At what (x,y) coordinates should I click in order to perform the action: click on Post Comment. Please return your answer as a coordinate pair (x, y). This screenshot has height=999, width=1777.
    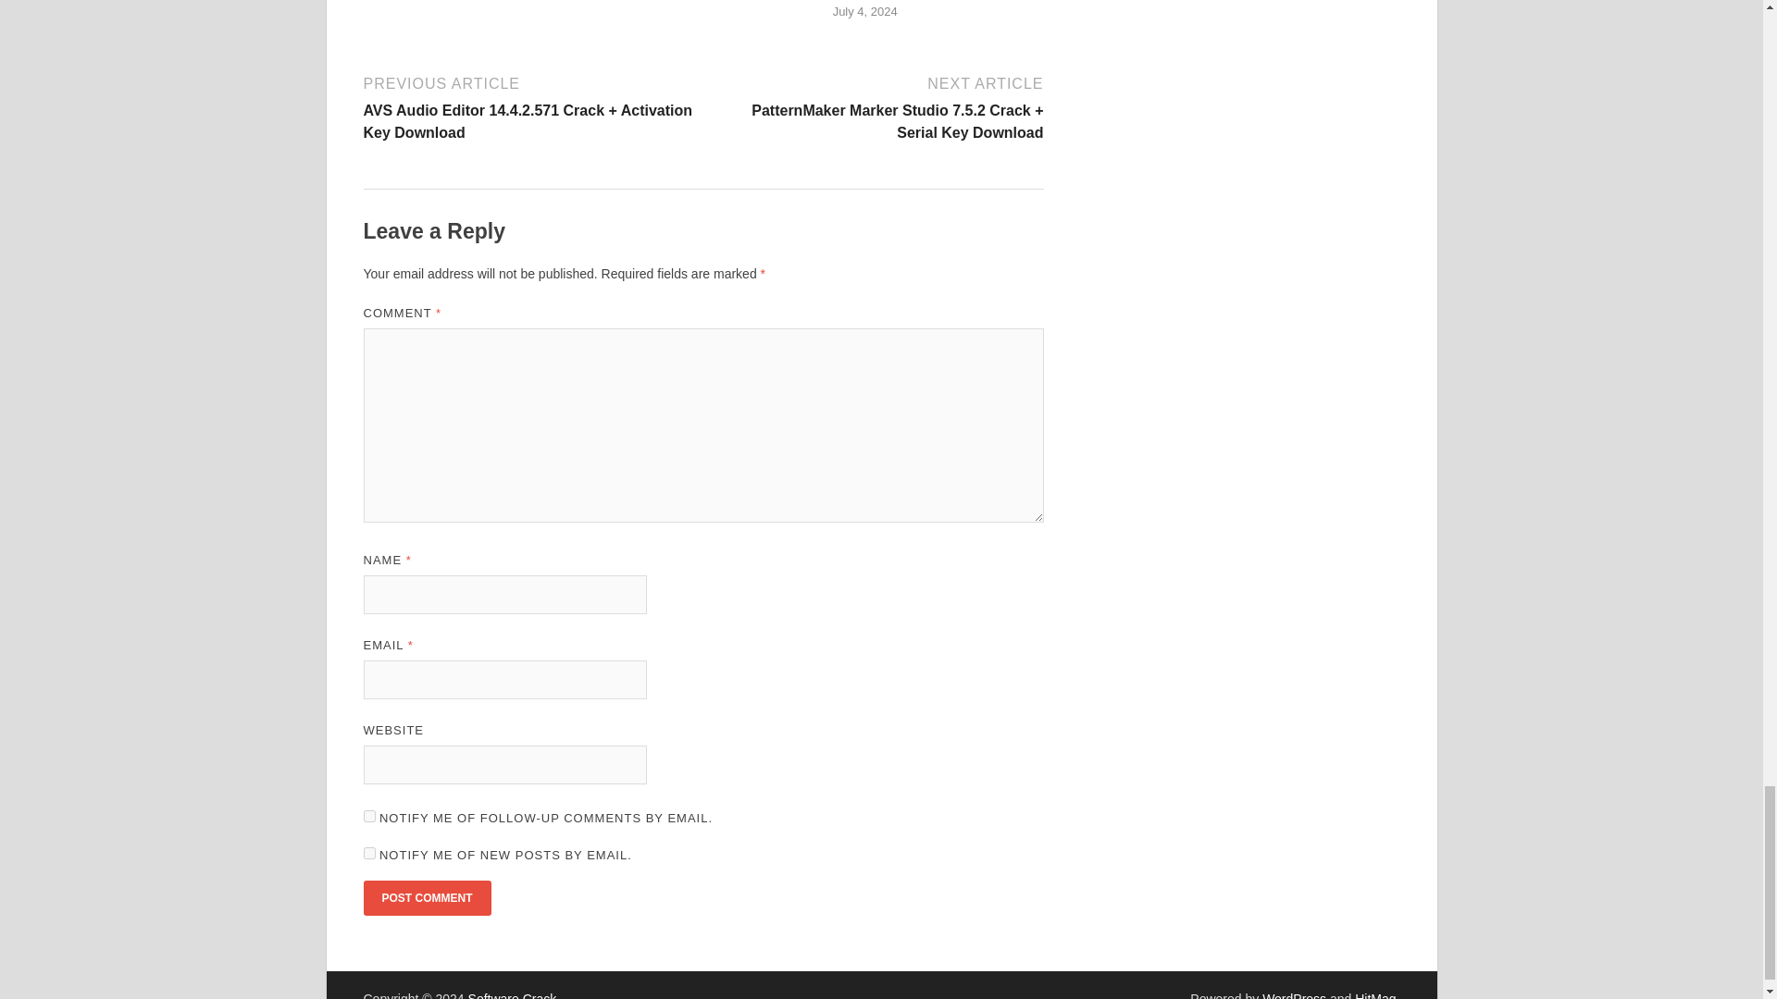
    Looking at the image, I should click on (426, 897).